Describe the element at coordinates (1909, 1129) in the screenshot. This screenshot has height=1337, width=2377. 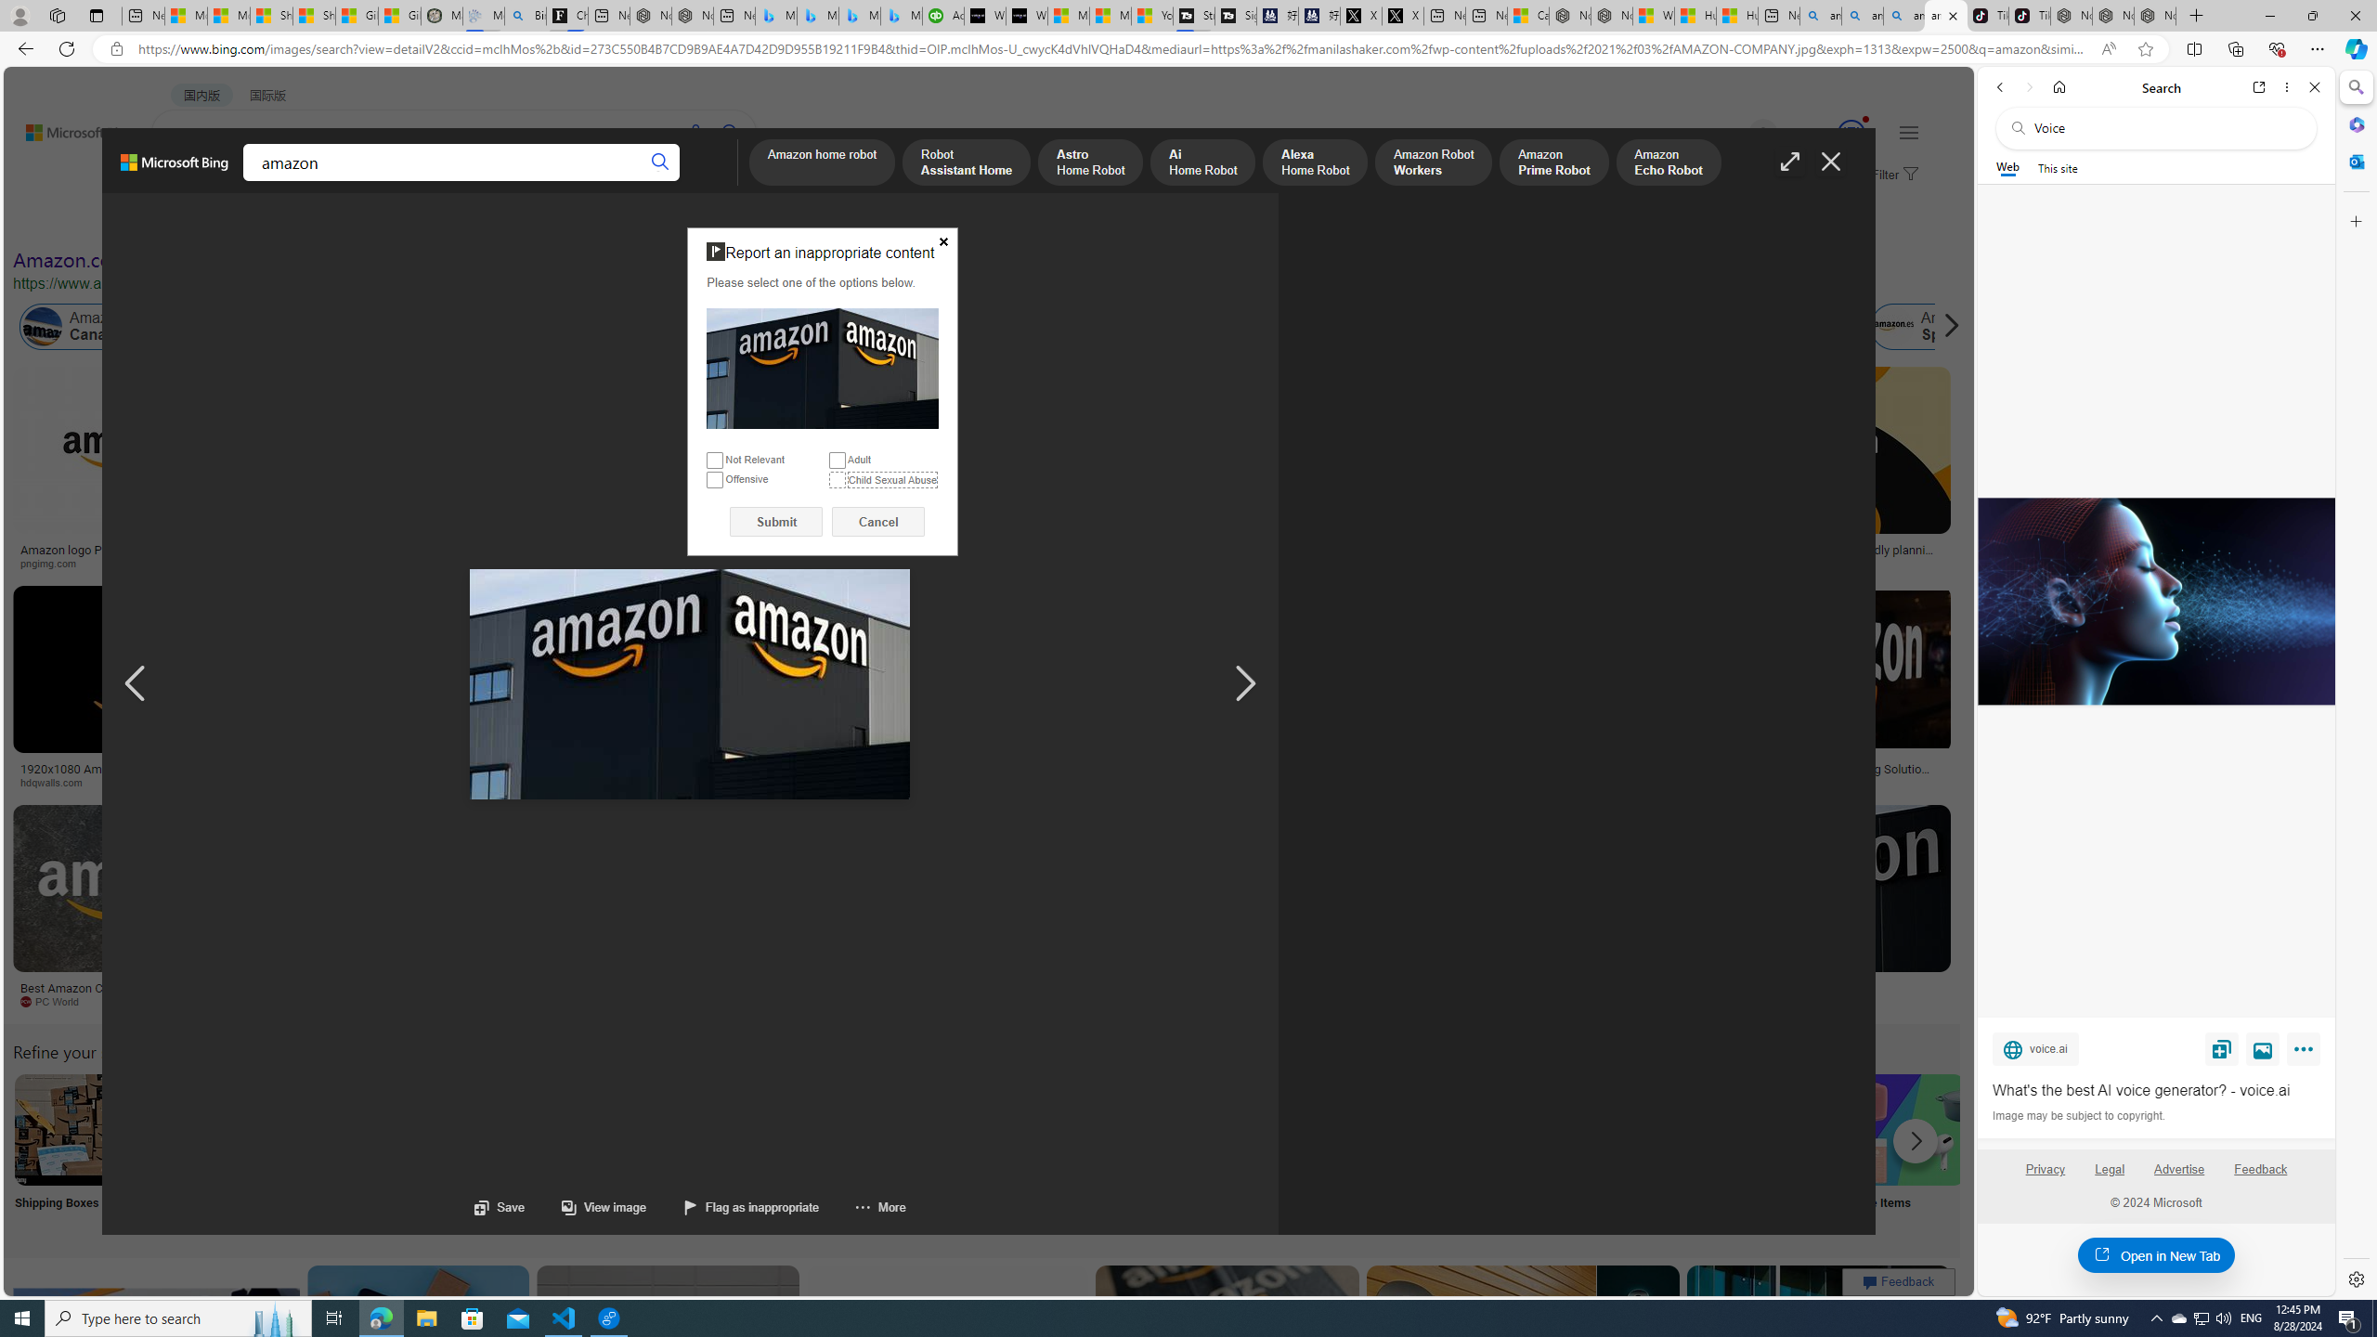
I see `Amazon Sale Items` at that location.